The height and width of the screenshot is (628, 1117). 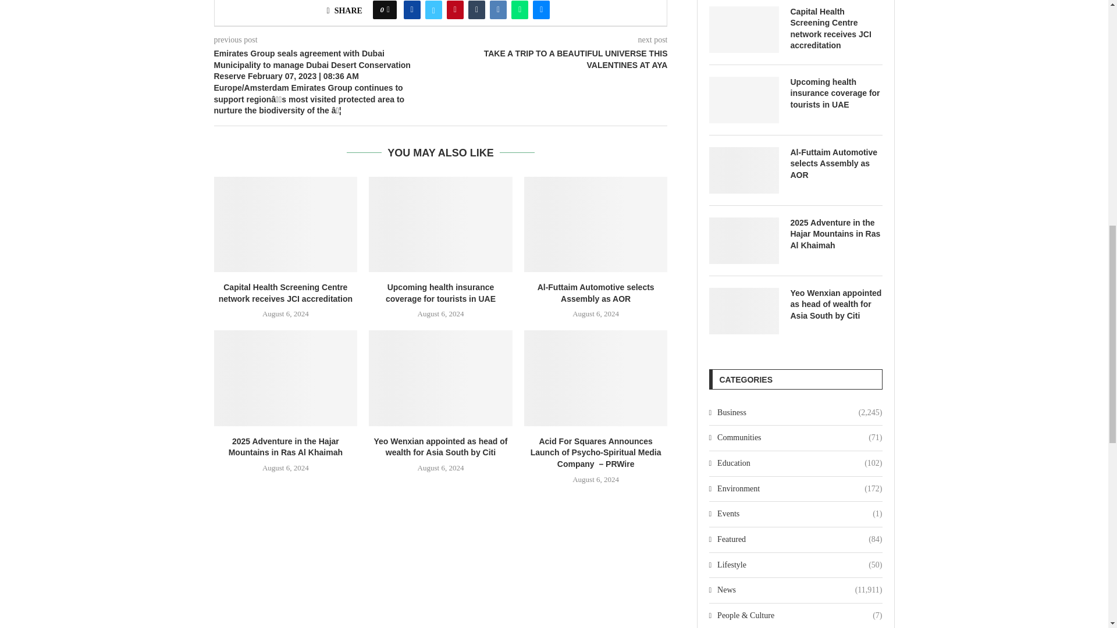 What do you see at coordinates (596, 224) in the screenshot?
I see `Al-Futtaim Automotive selects Assembly as AOR` at bounding box center [596, 224].